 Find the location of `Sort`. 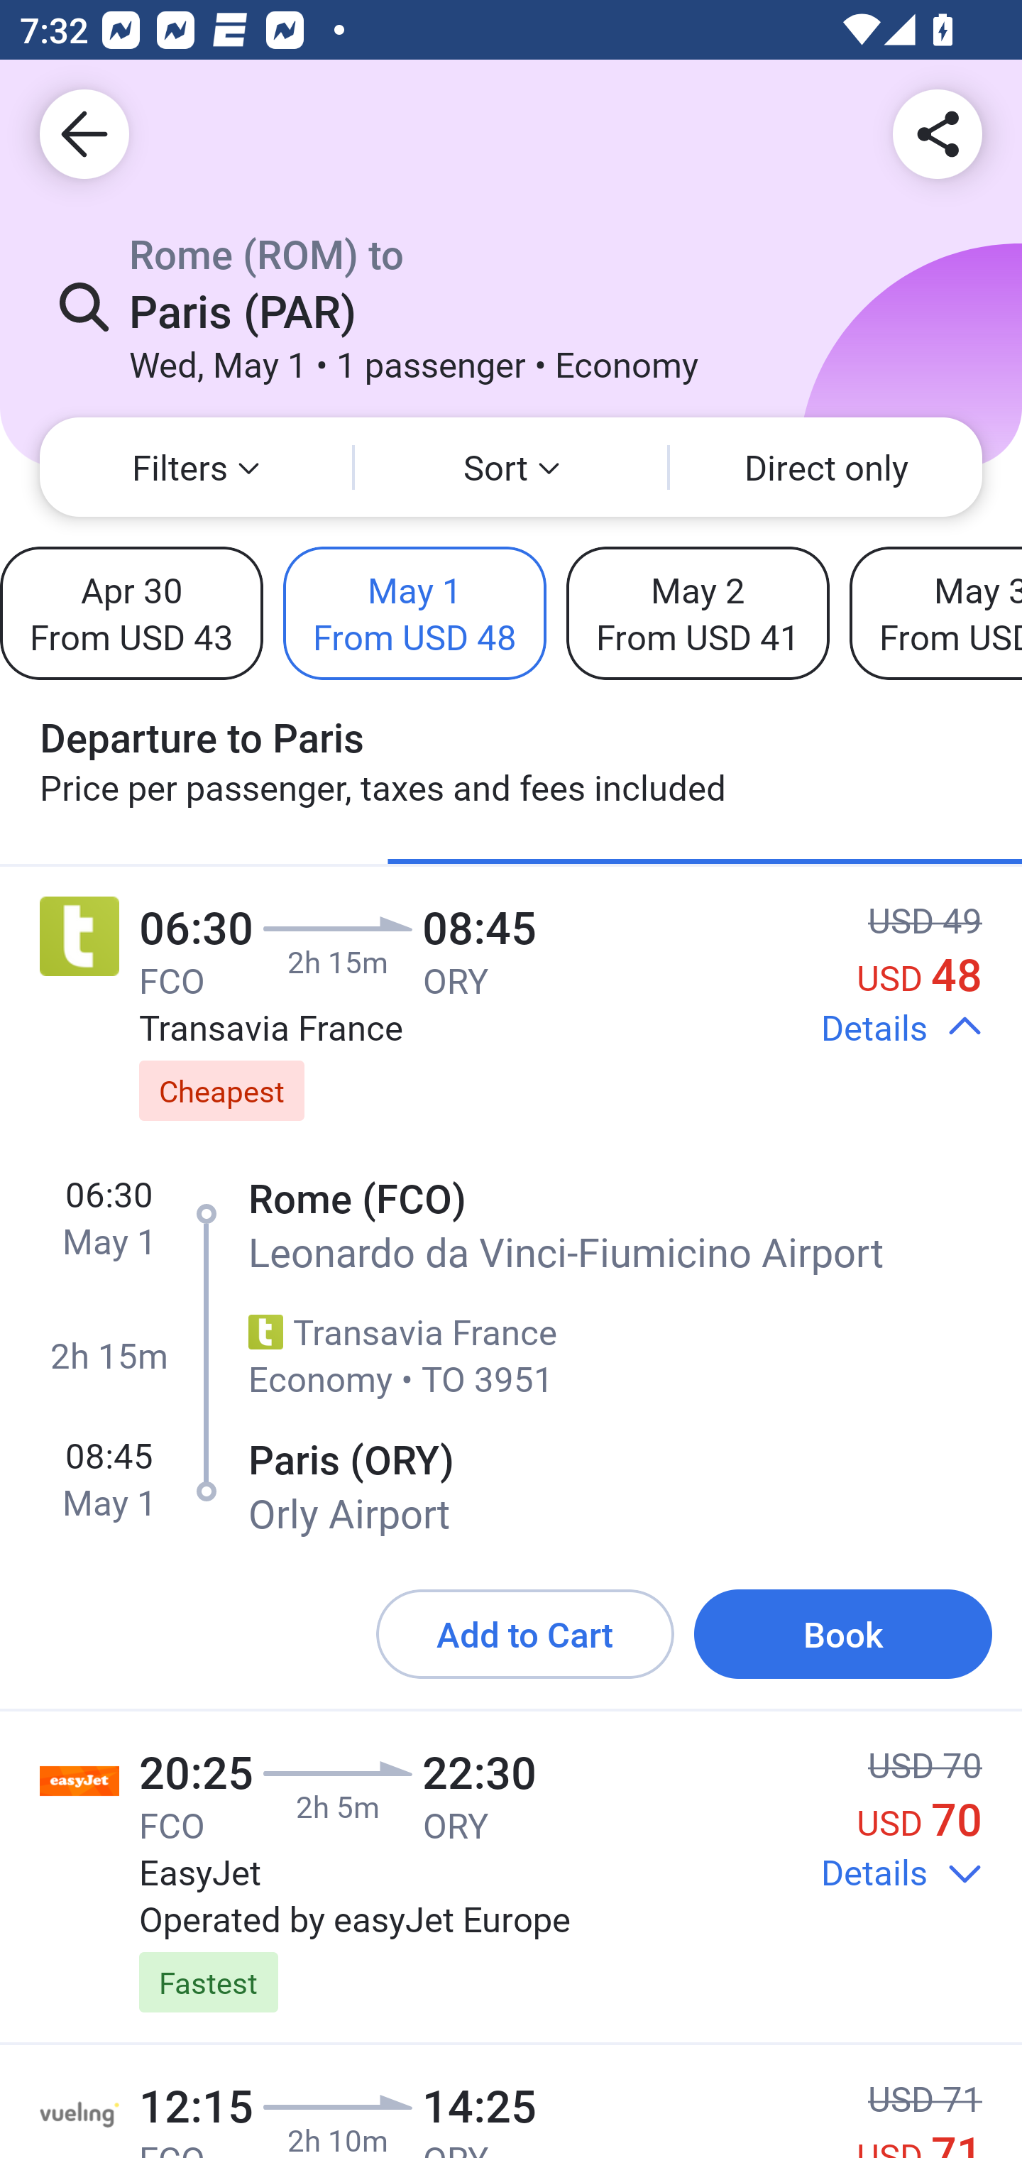

Sort is located at coordinates (511, 467).